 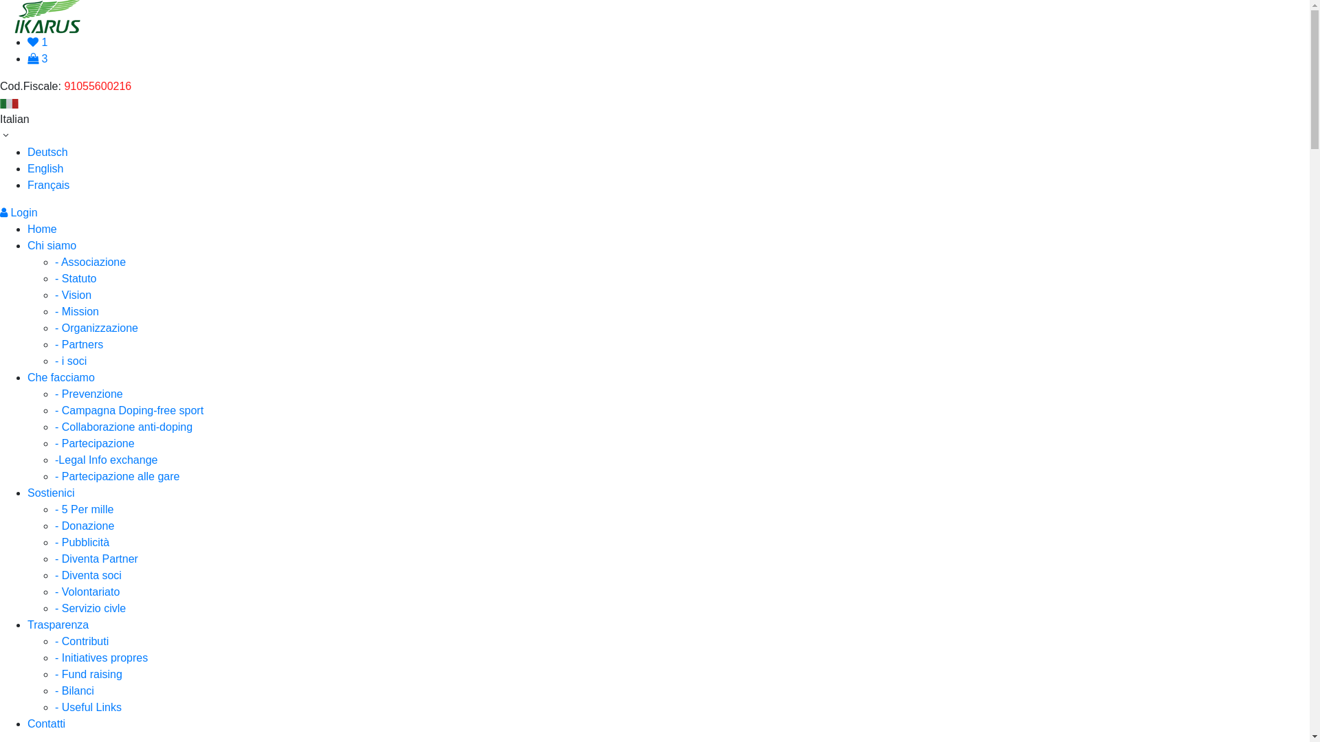 What do you see at coordinates (91, 262) in the screenshot?
I see `- Associazione` at bounding box center [91, 262].